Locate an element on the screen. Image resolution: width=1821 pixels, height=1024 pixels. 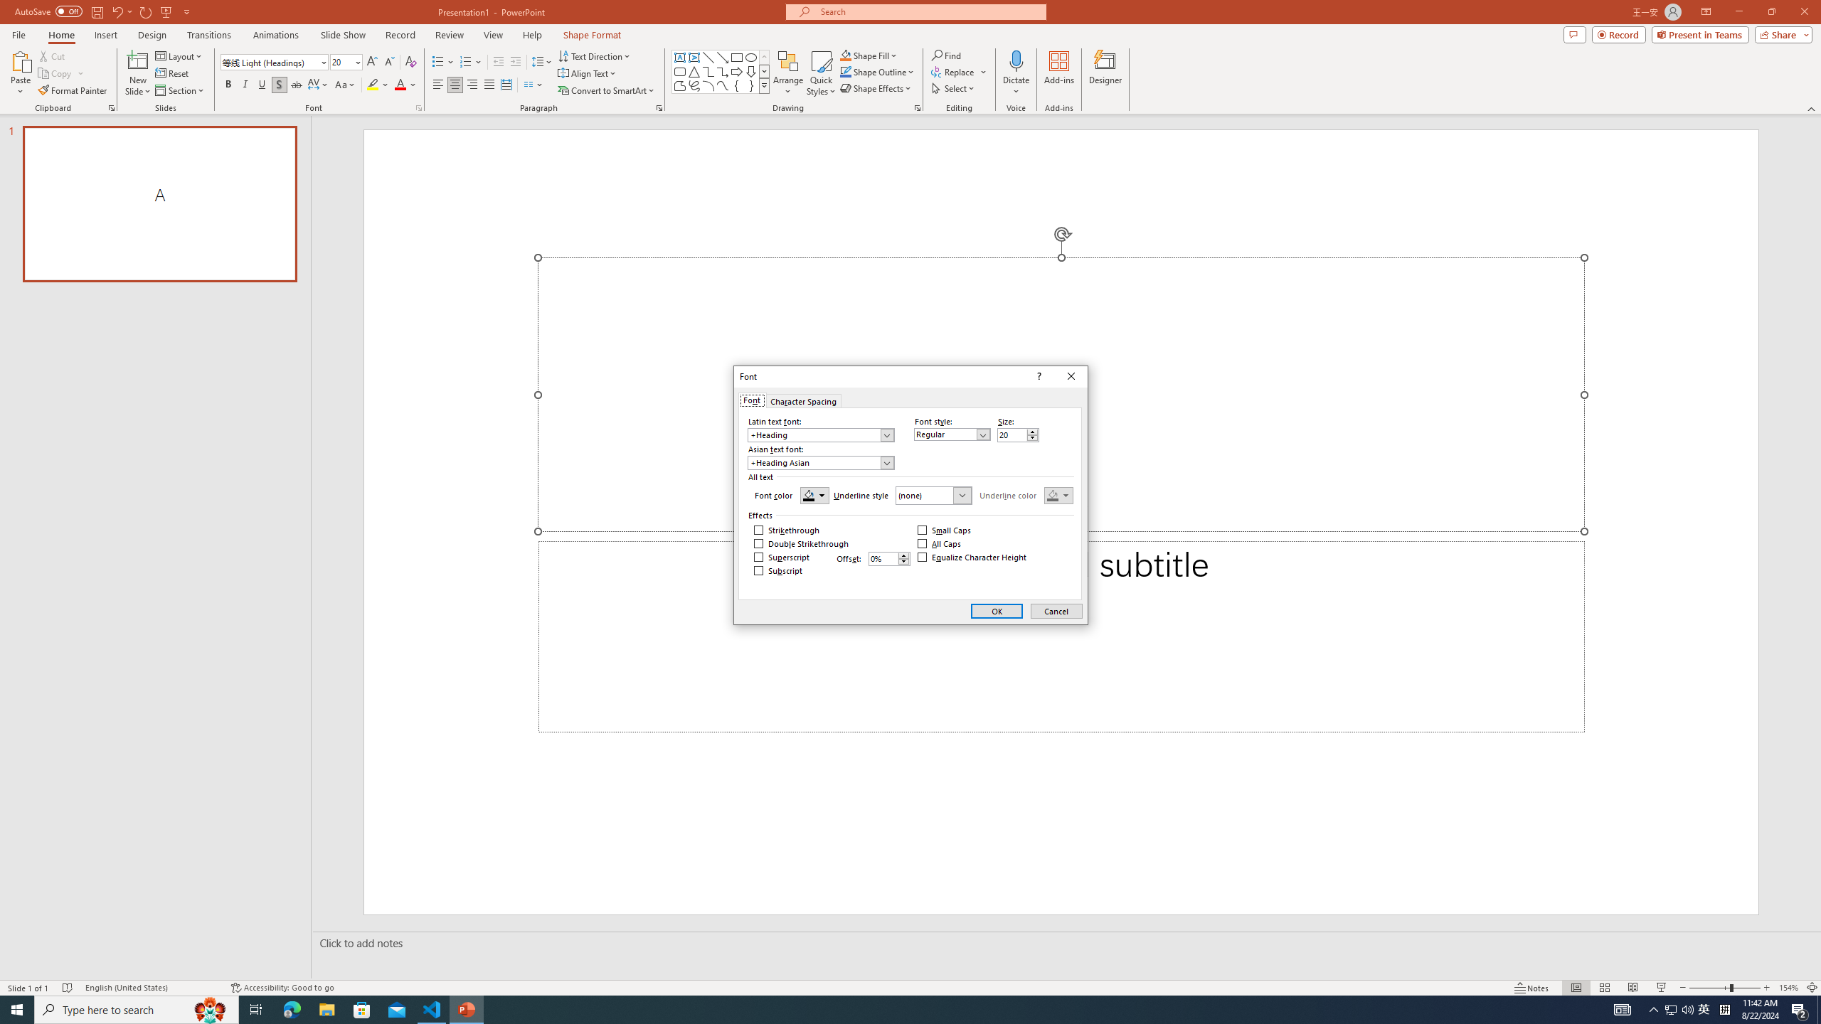
Latin text font is located at coordinates (815, 435).